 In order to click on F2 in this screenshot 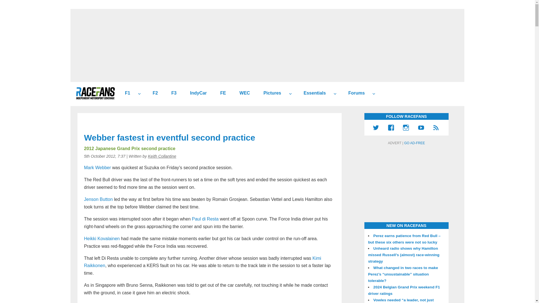, I will do `click(153, 93)`.